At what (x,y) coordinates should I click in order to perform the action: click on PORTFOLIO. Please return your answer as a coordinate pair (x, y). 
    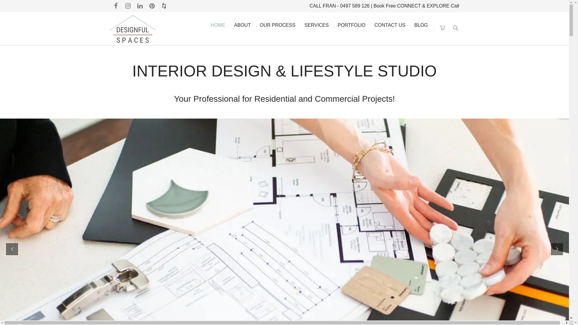
    Looking at the image, I should click on (352, 25).